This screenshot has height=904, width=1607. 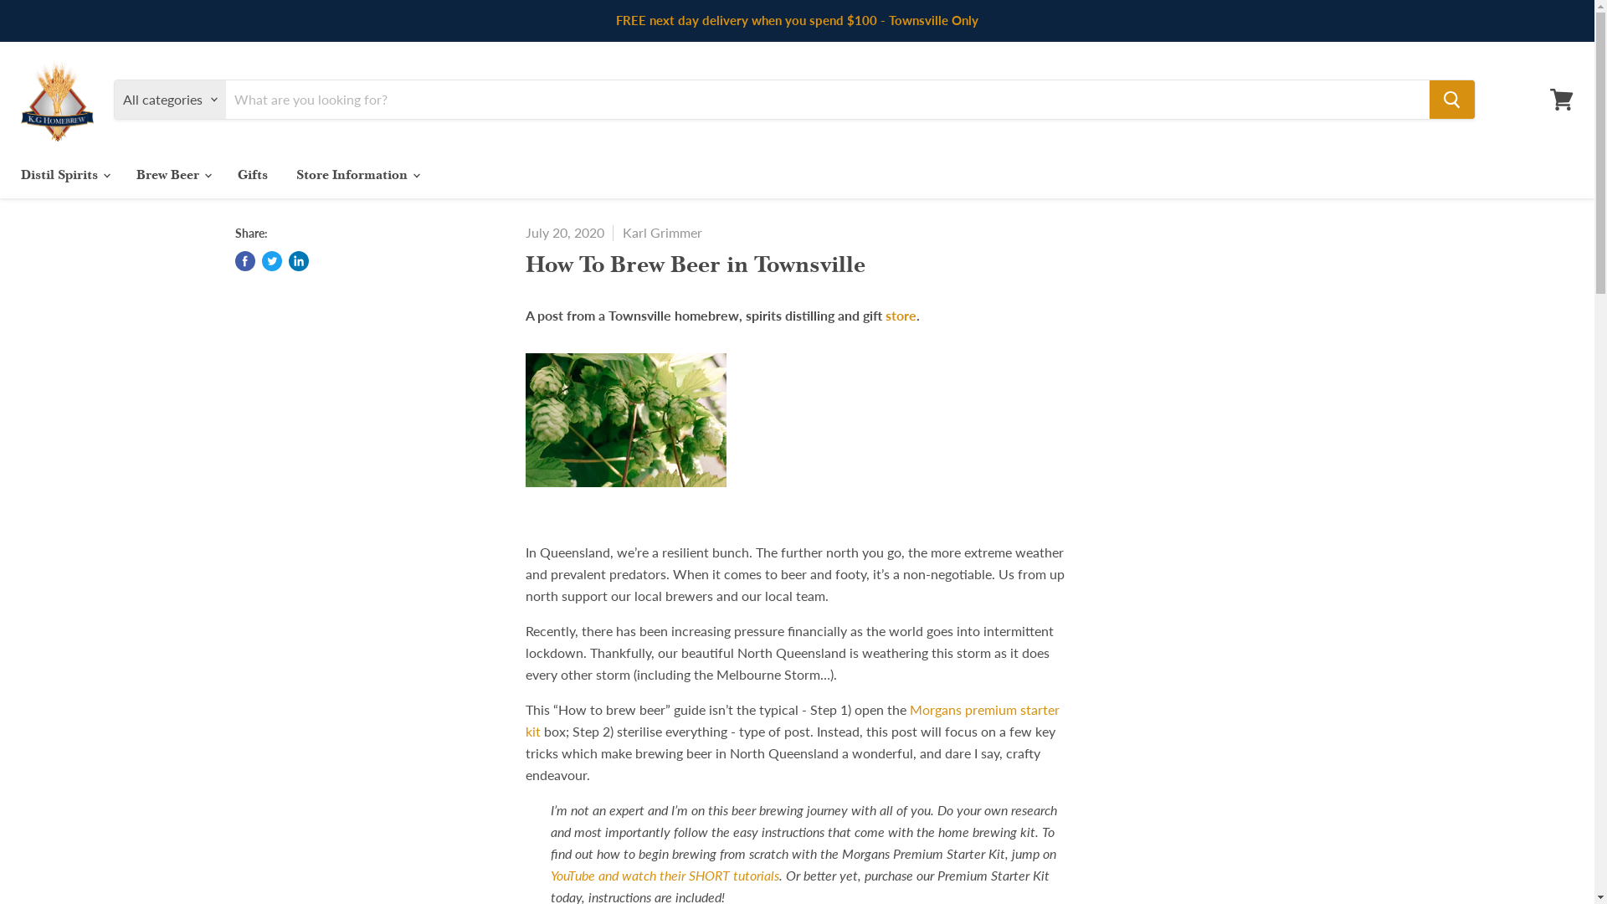 I want to click on Tweet on Twitter, so click(x=271, y=261).